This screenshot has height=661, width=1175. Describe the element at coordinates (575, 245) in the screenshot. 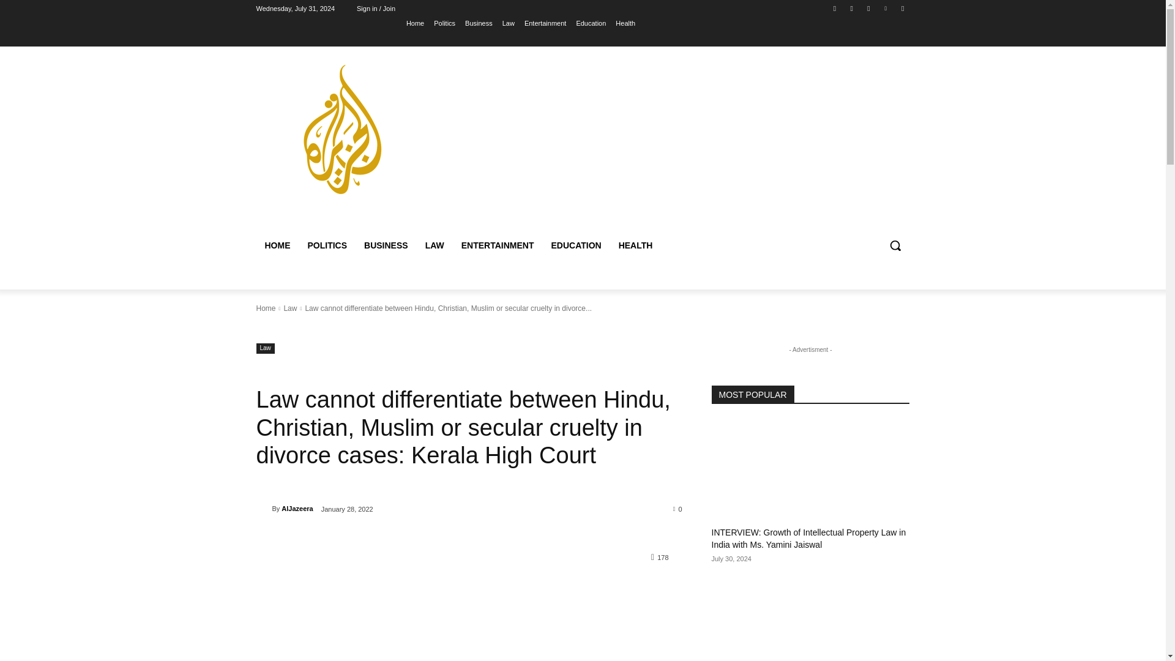

I see `EDUCATION` at that location.